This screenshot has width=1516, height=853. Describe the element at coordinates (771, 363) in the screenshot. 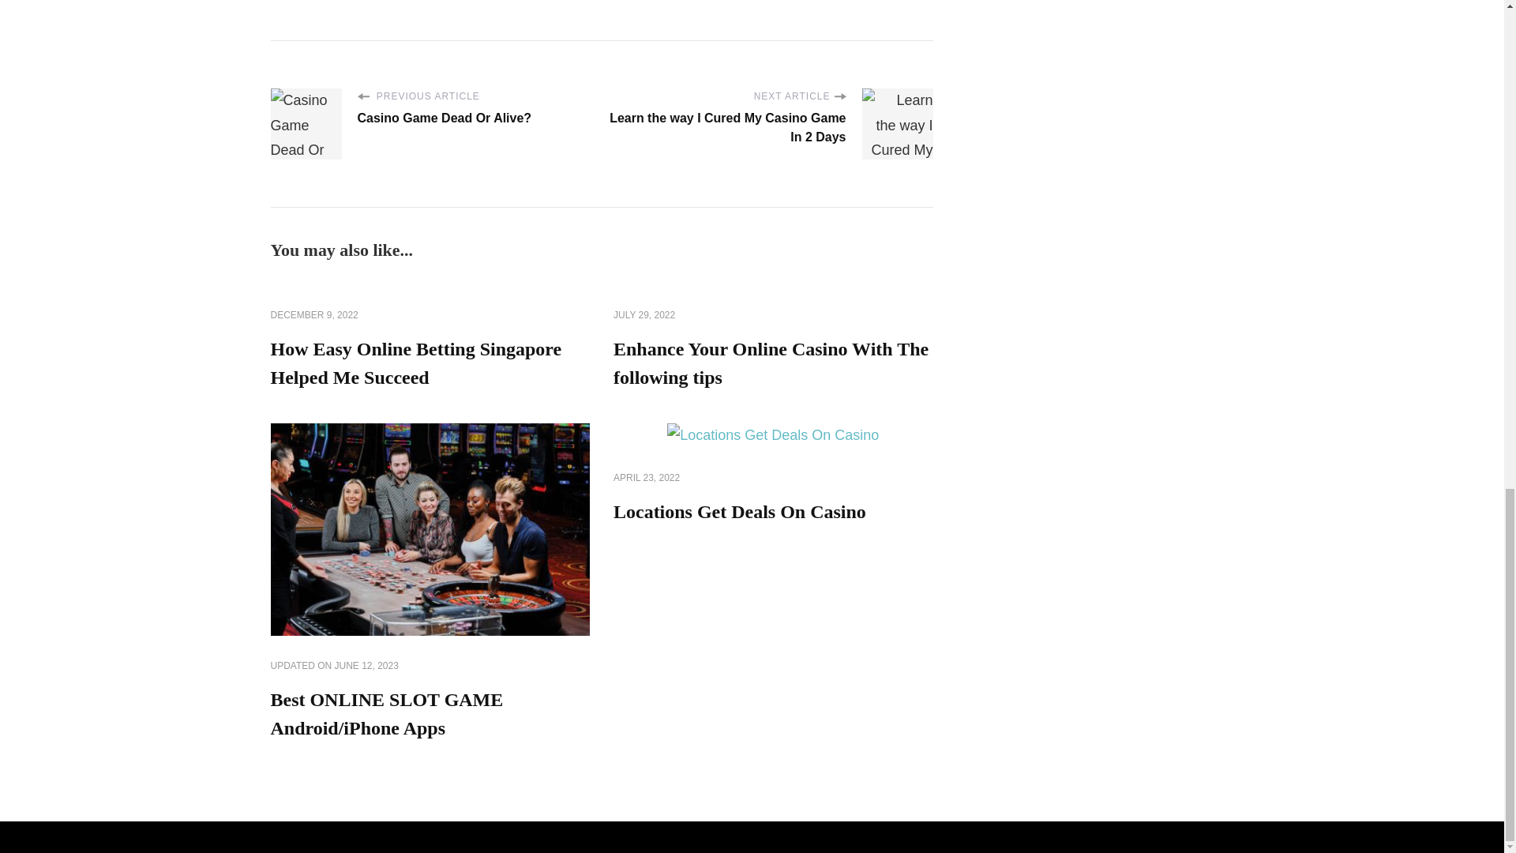

I see `Enhance Your Online Casino With The following tips` at that location.